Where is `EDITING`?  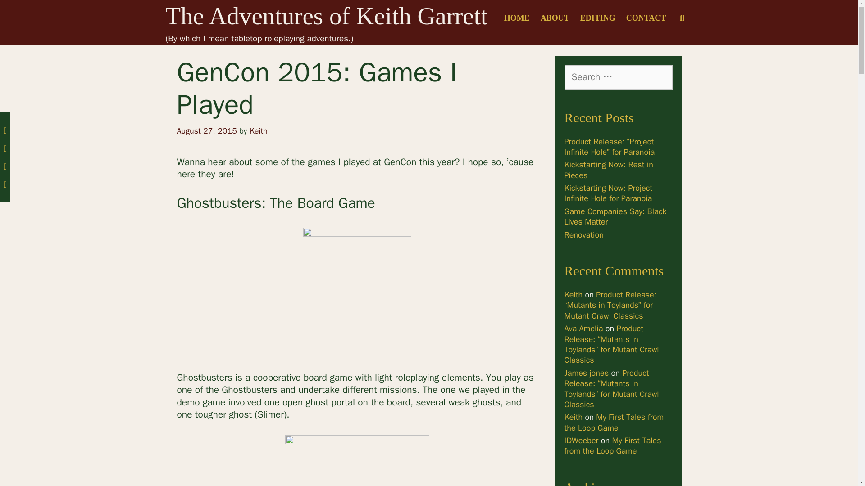
EDITING is located at coordinates (598, 18).